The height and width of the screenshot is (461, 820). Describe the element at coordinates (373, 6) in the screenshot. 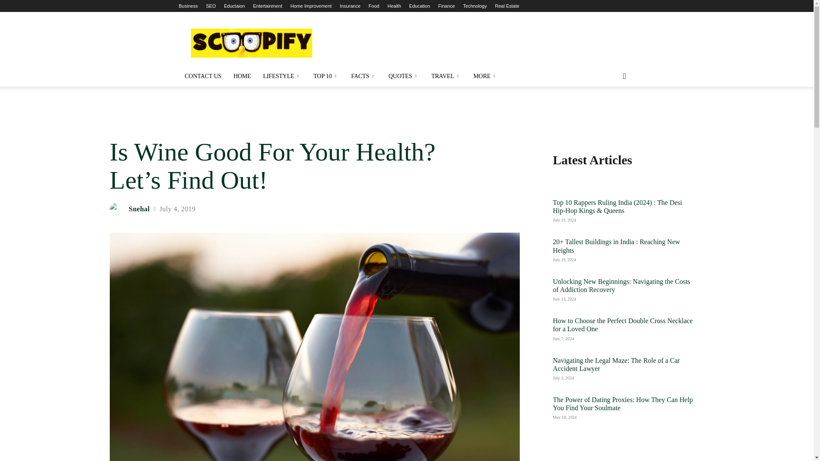

I see `Food` at that location.